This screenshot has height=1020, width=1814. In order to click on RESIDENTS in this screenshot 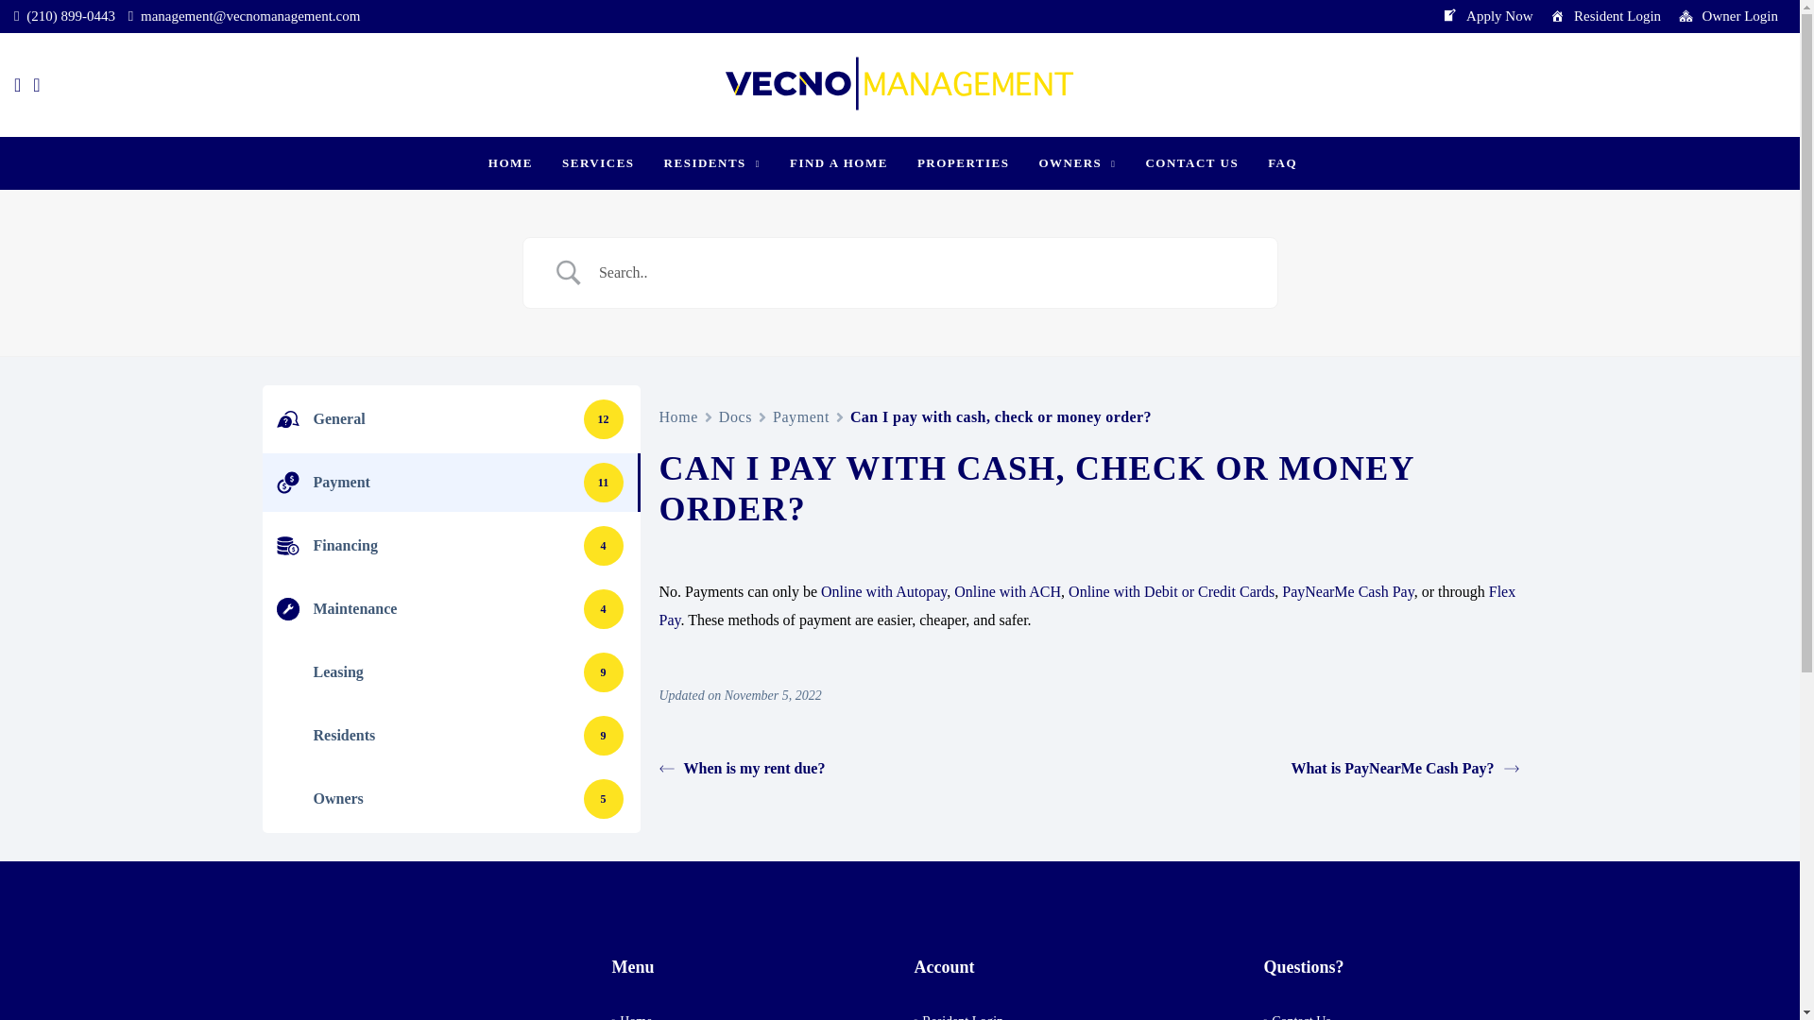, I will do `click(711, 162)`.